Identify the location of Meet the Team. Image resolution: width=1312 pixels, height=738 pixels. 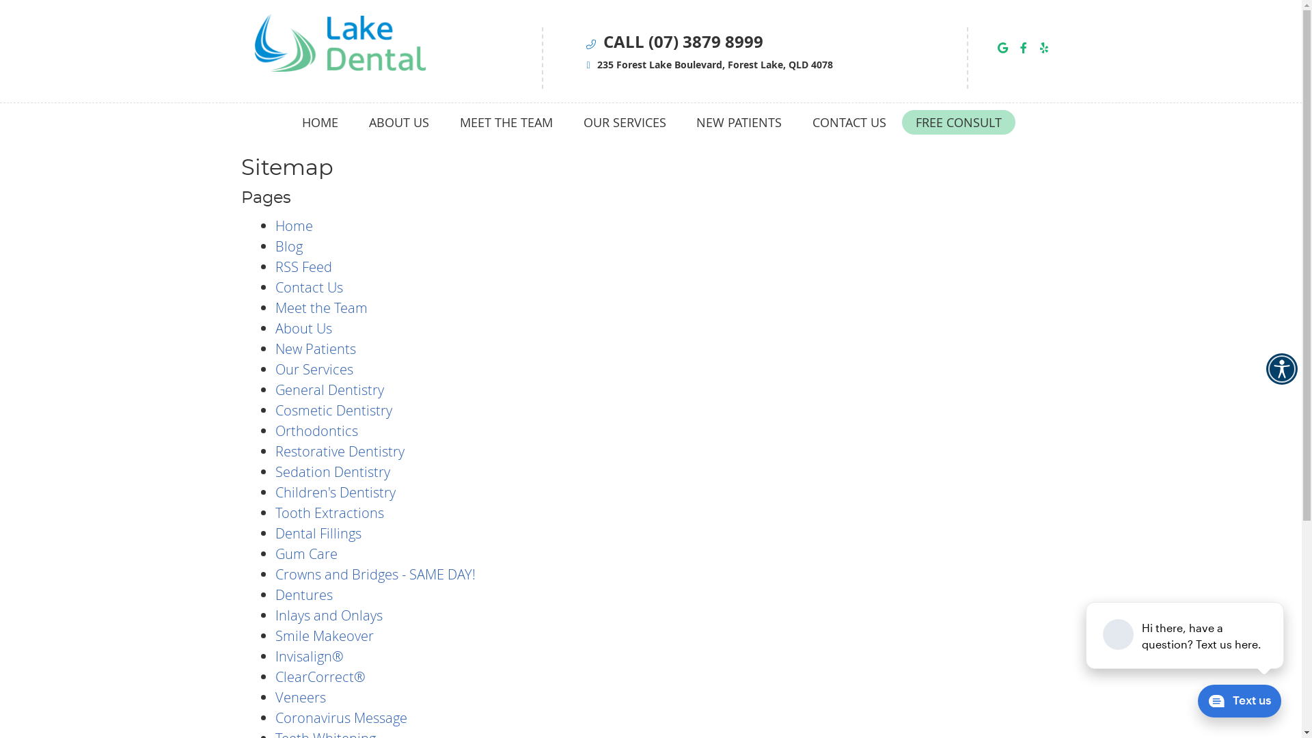
(321, 307).